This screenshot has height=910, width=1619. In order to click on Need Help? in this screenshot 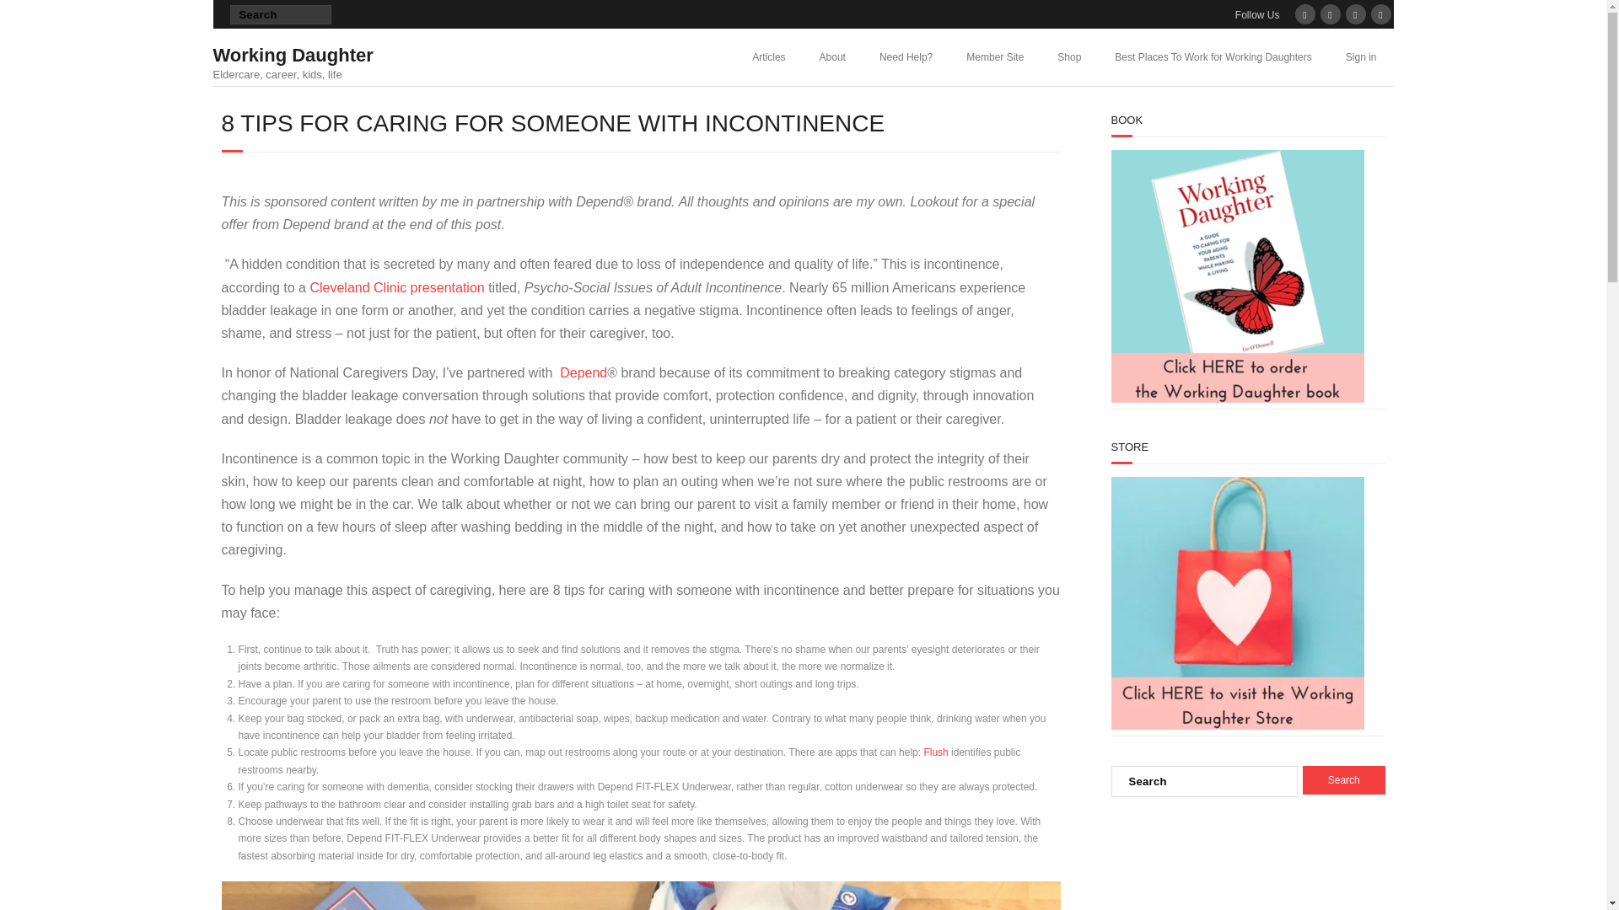, I will do `click(292, 59)`.